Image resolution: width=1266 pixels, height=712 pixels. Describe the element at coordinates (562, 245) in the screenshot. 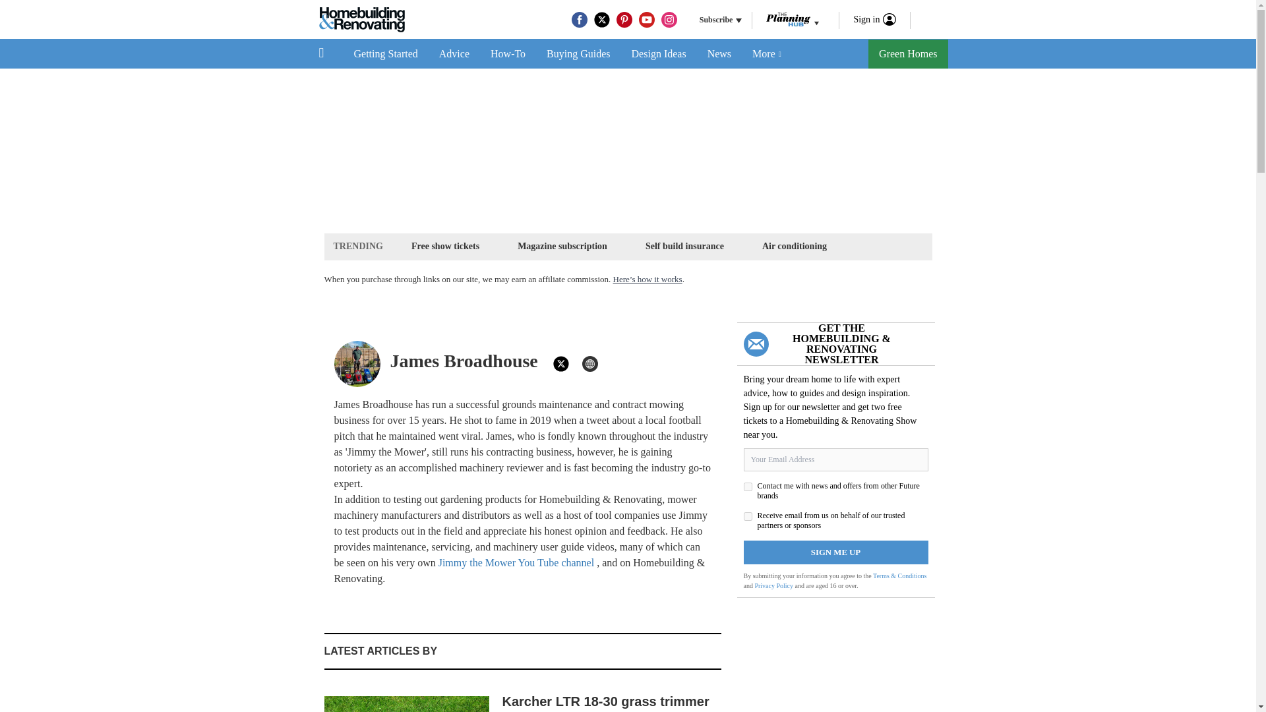

I see `Magazine subscription` at that location.